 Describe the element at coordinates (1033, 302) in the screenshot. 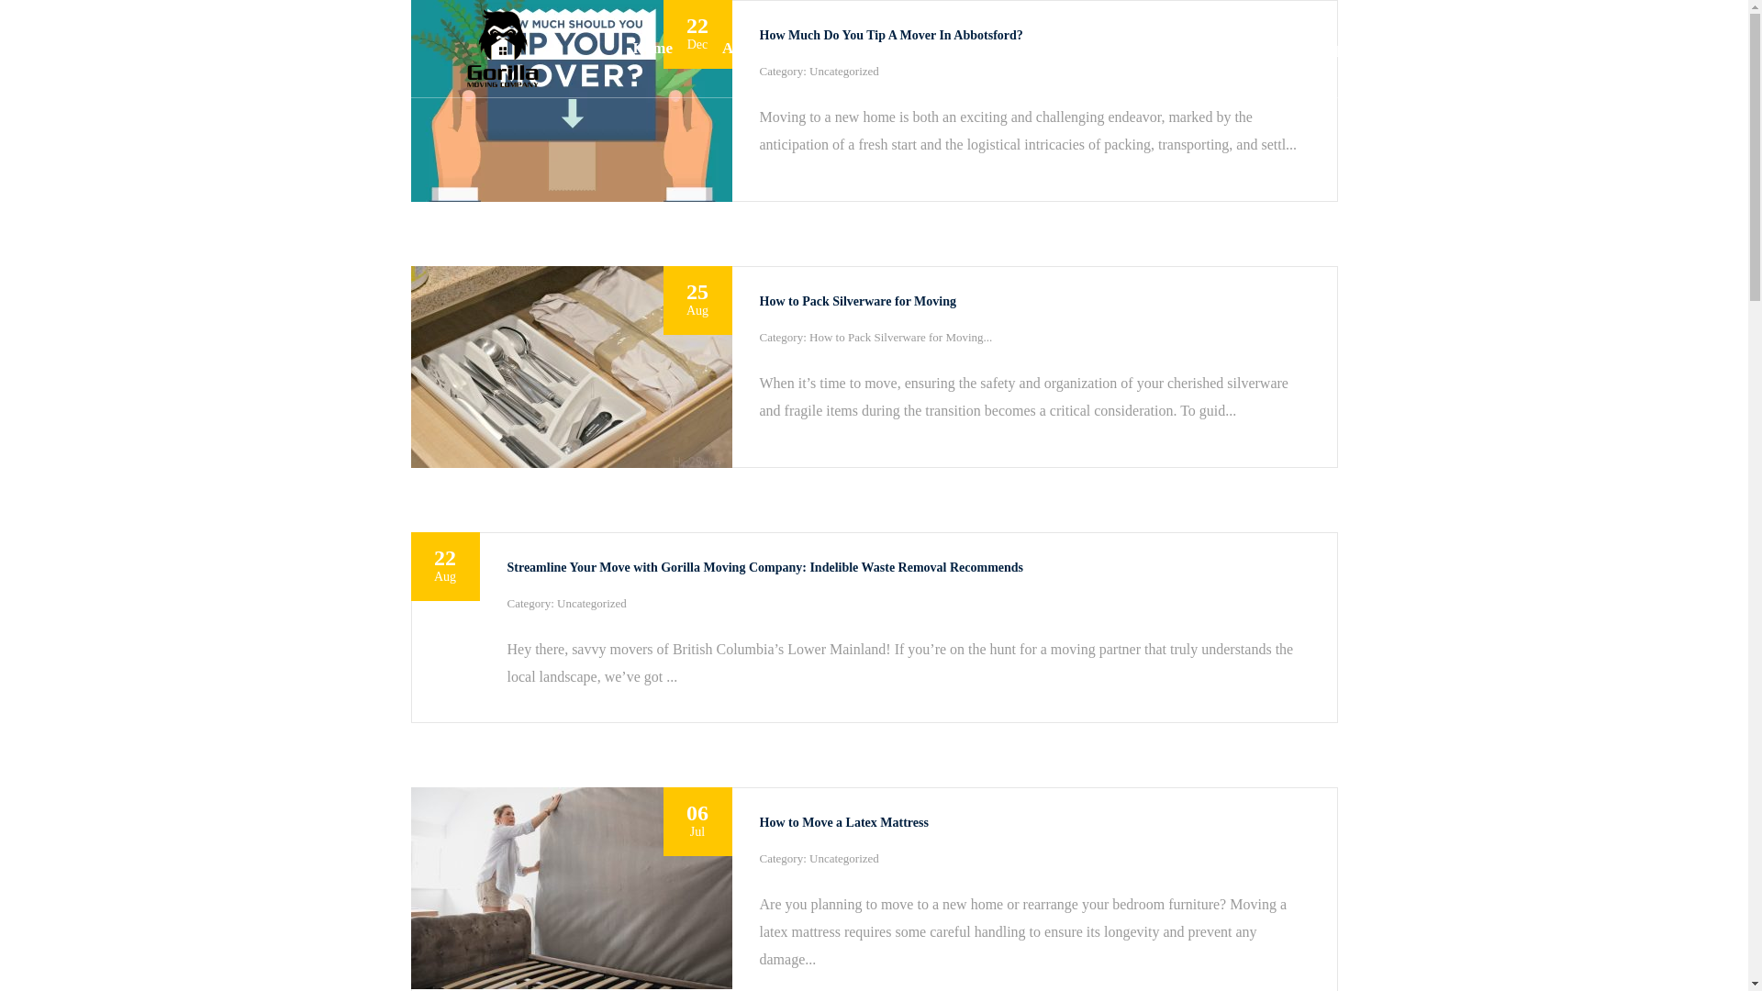

I see `Booking` at that location.